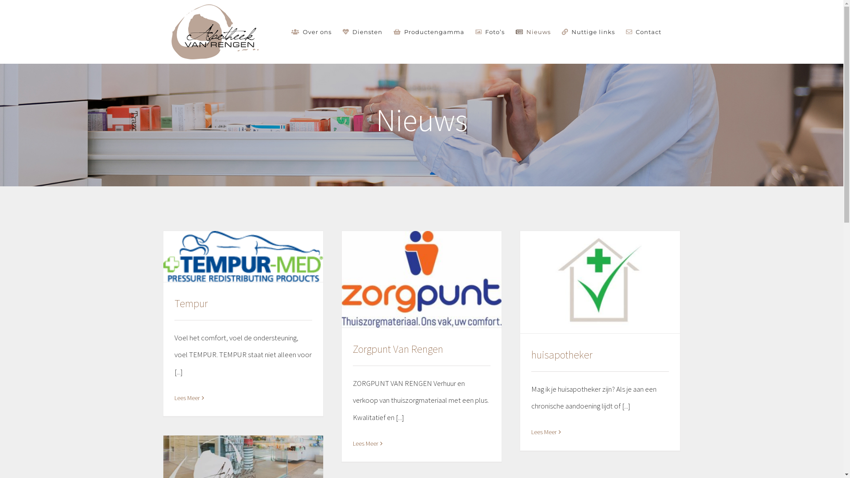 The image size is (850, 478). What do you see at coordinates (363, 32) in the screenshot?
I see `Diensten` at bounding box center [363, 32].